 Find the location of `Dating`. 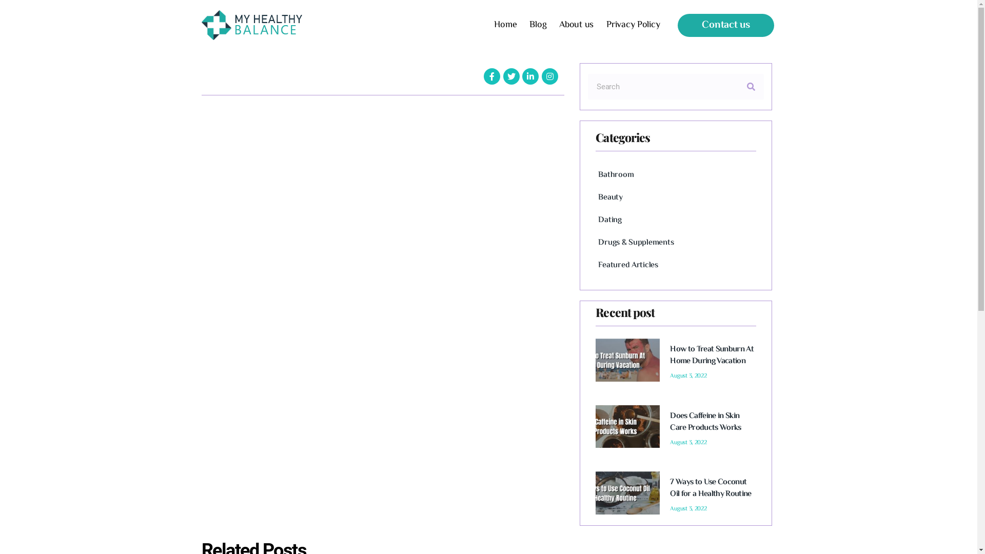

Dating is located at coordinates (676, 217).